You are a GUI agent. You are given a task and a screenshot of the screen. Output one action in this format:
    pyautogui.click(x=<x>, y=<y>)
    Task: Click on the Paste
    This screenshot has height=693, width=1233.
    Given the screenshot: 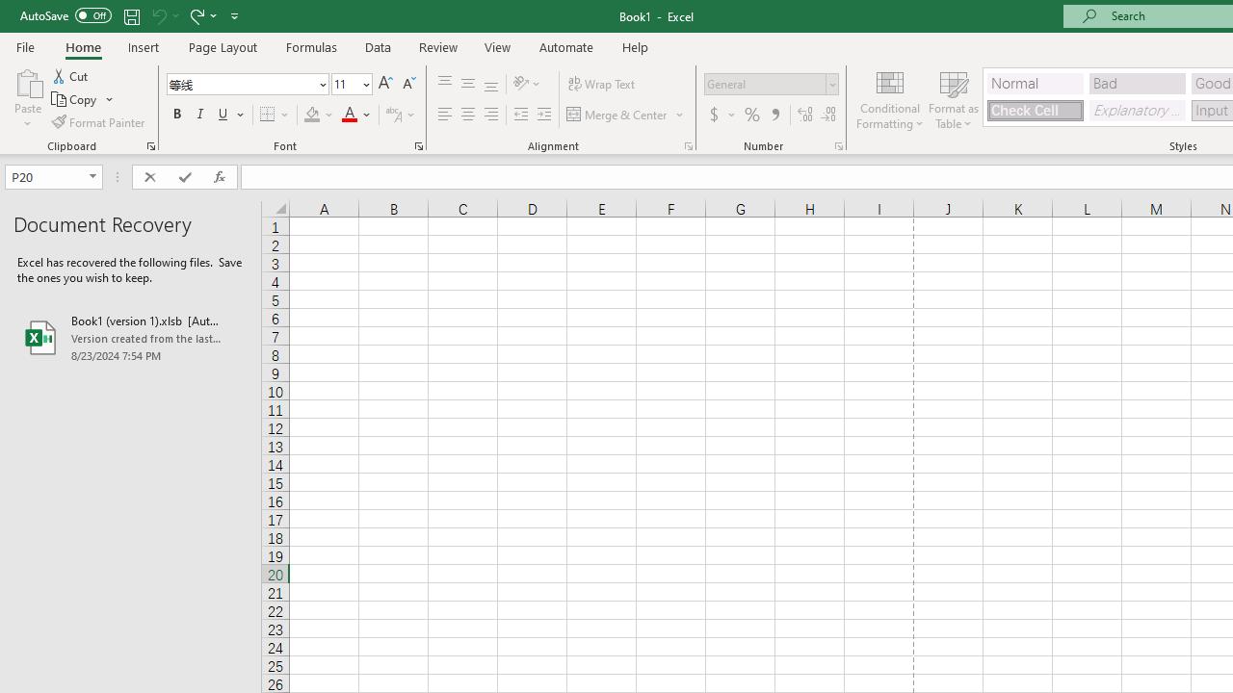 What is the action you would take?
    pyautogui.click(x=27, y=81)
    